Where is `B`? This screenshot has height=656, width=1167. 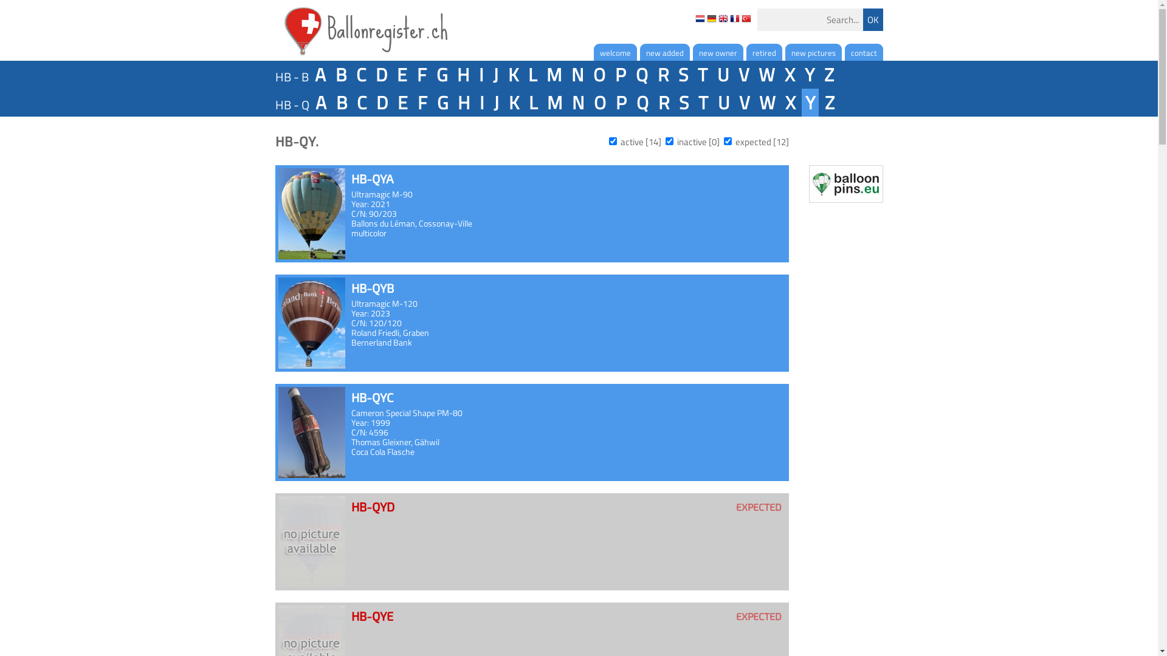
B is located at coordinates (341, 103).